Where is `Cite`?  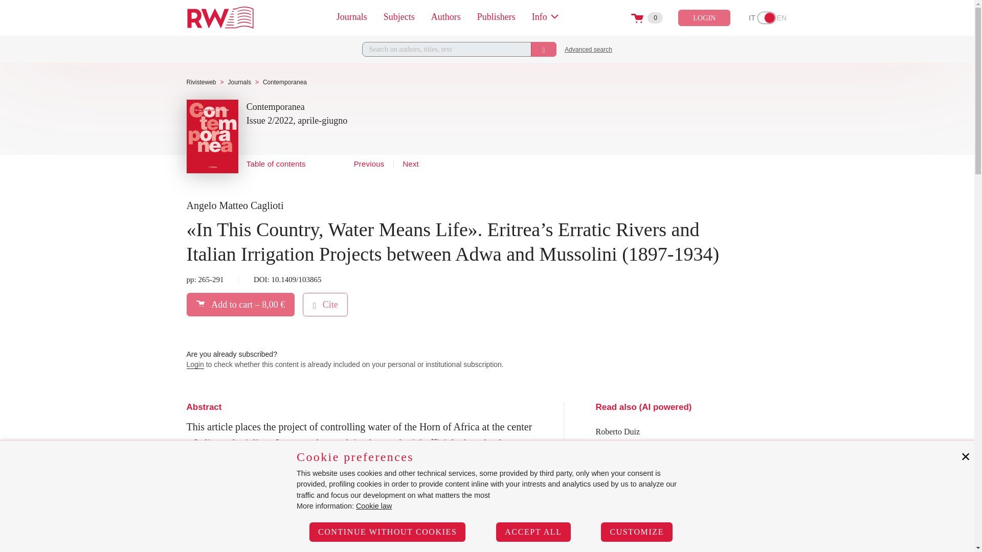 Cite is located at coordinates (647, 17).